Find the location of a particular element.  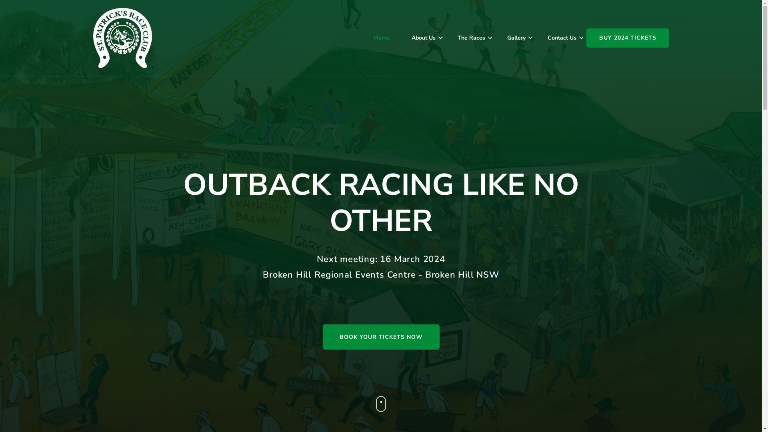

BOOK YOUR TICKETS NOW is located at coordinates (381, 337).